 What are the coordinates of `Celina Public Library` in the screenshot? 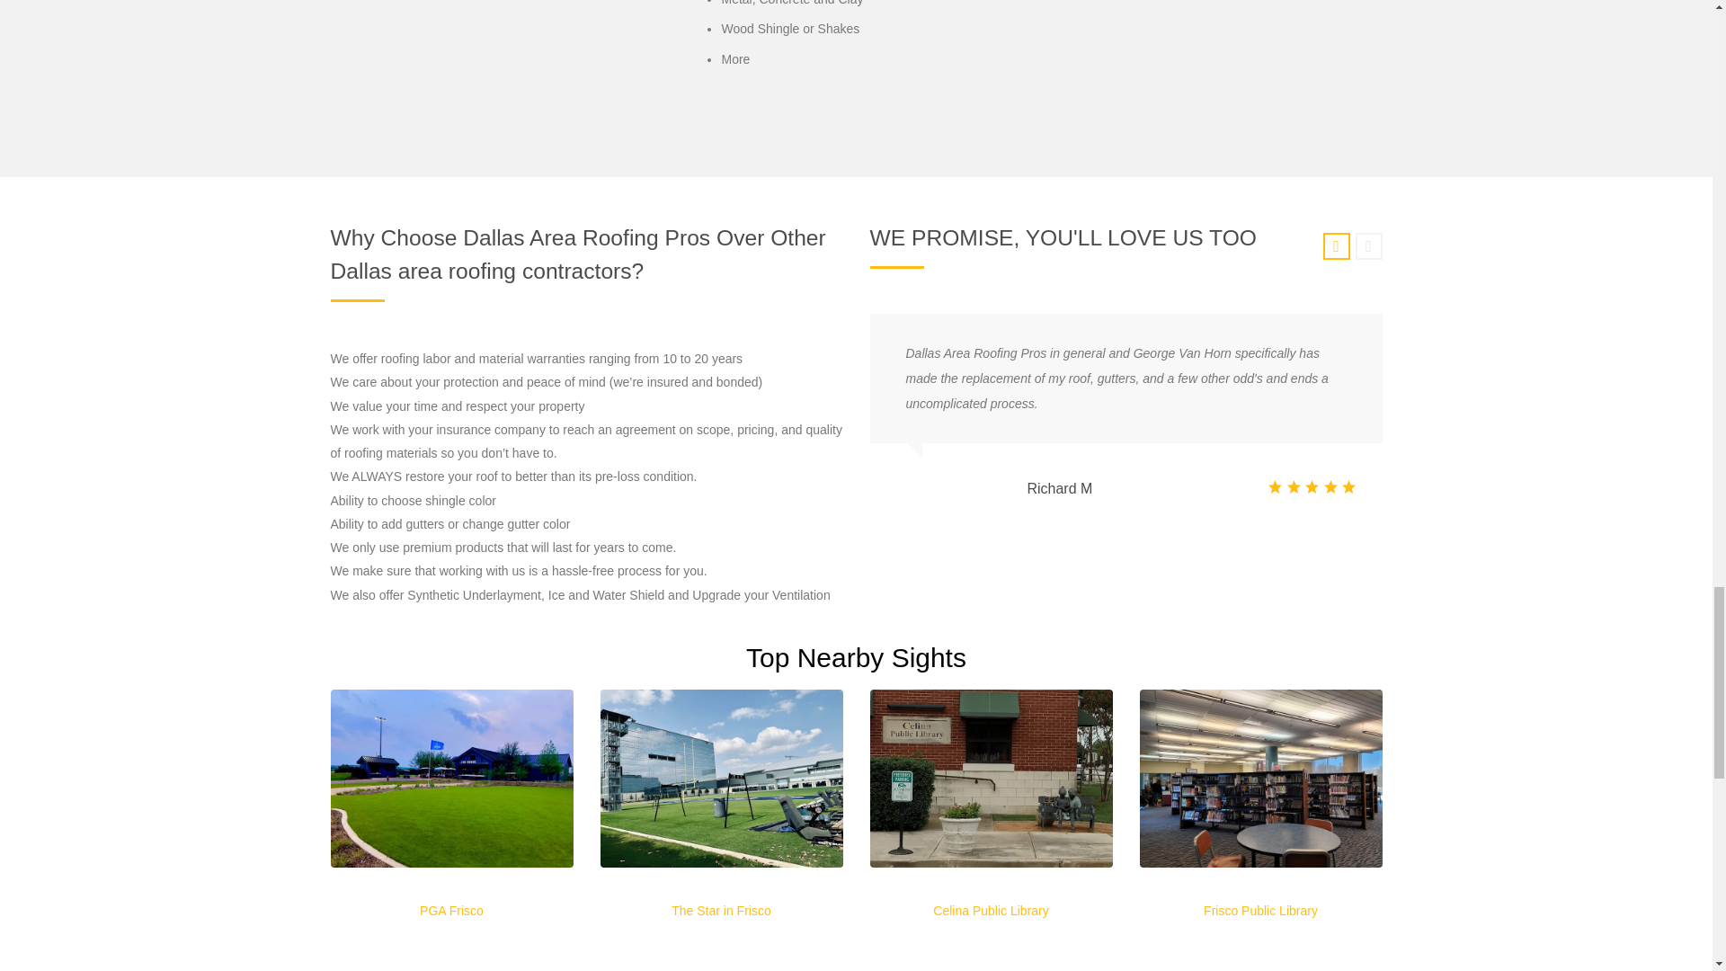 It's located at (991, 910).